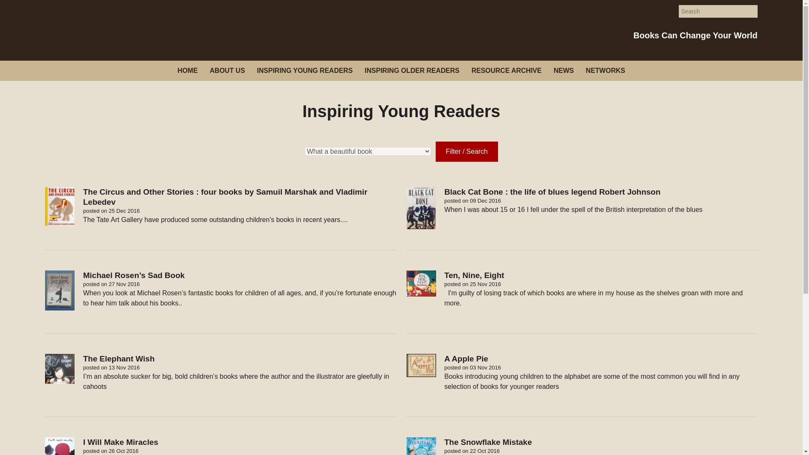  Describe the element at coordinates (187, 71) in the screenshot. I see `Link to Home page` at that location.